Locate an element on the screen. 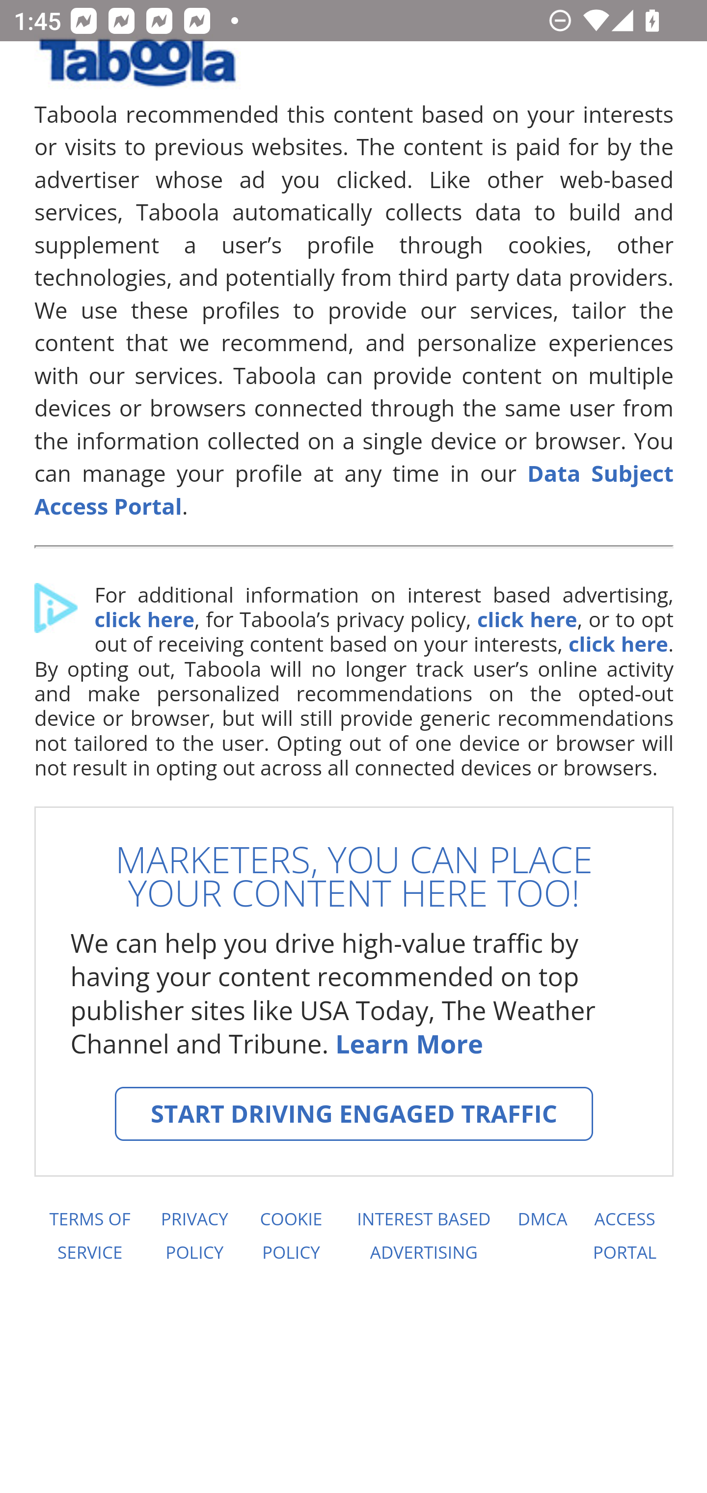  Taboola is located at coordinates (137, 70).